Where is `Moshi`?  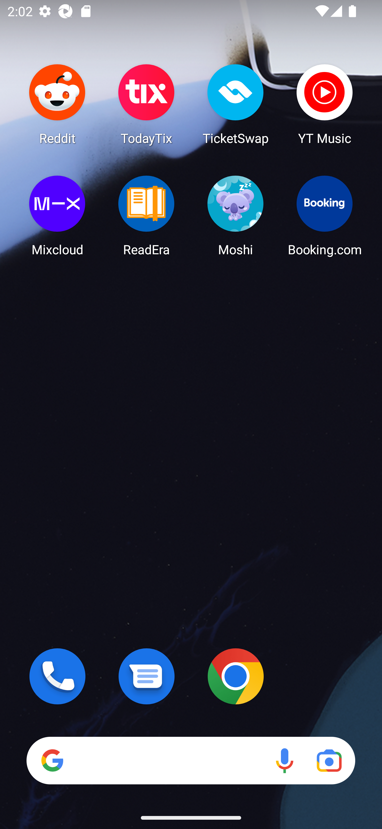 Moshi is located at coordinates (236, 215).